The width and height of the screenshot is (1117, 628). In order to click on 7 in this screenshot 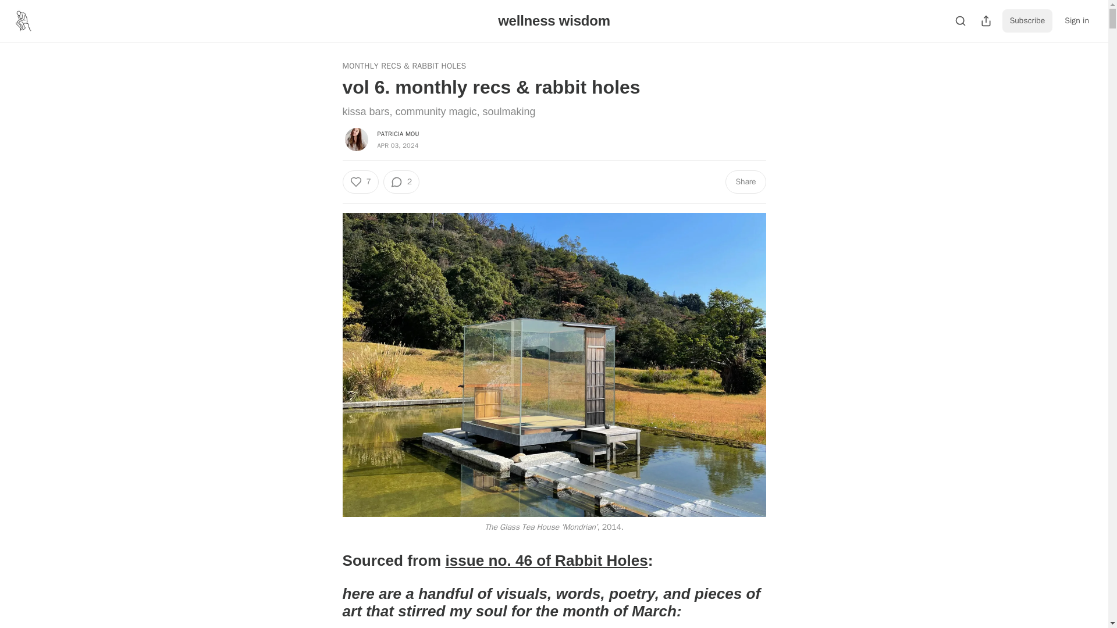, I will do `click(360, 181)`.